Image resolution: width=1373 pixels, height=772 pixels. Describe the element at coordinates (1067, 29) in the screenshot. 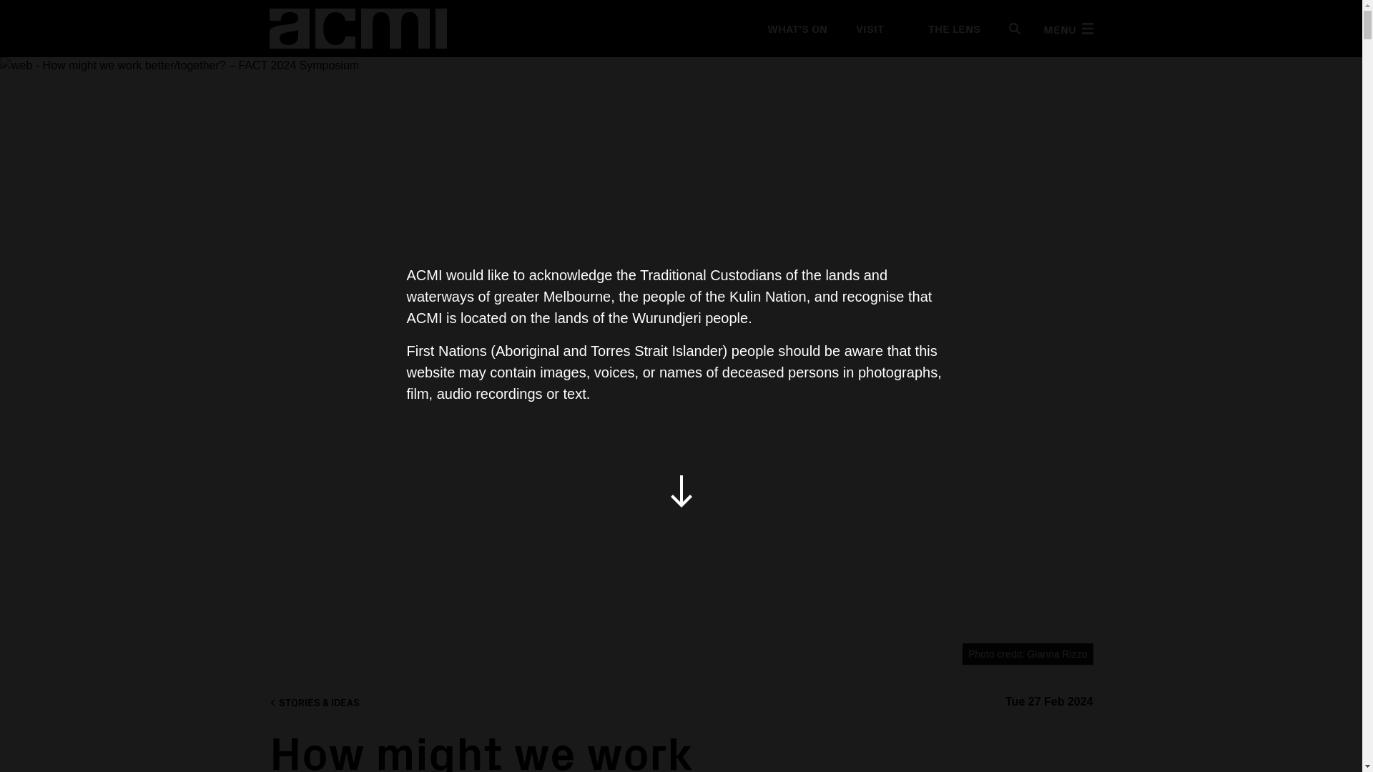

I see `MENU` at that location.